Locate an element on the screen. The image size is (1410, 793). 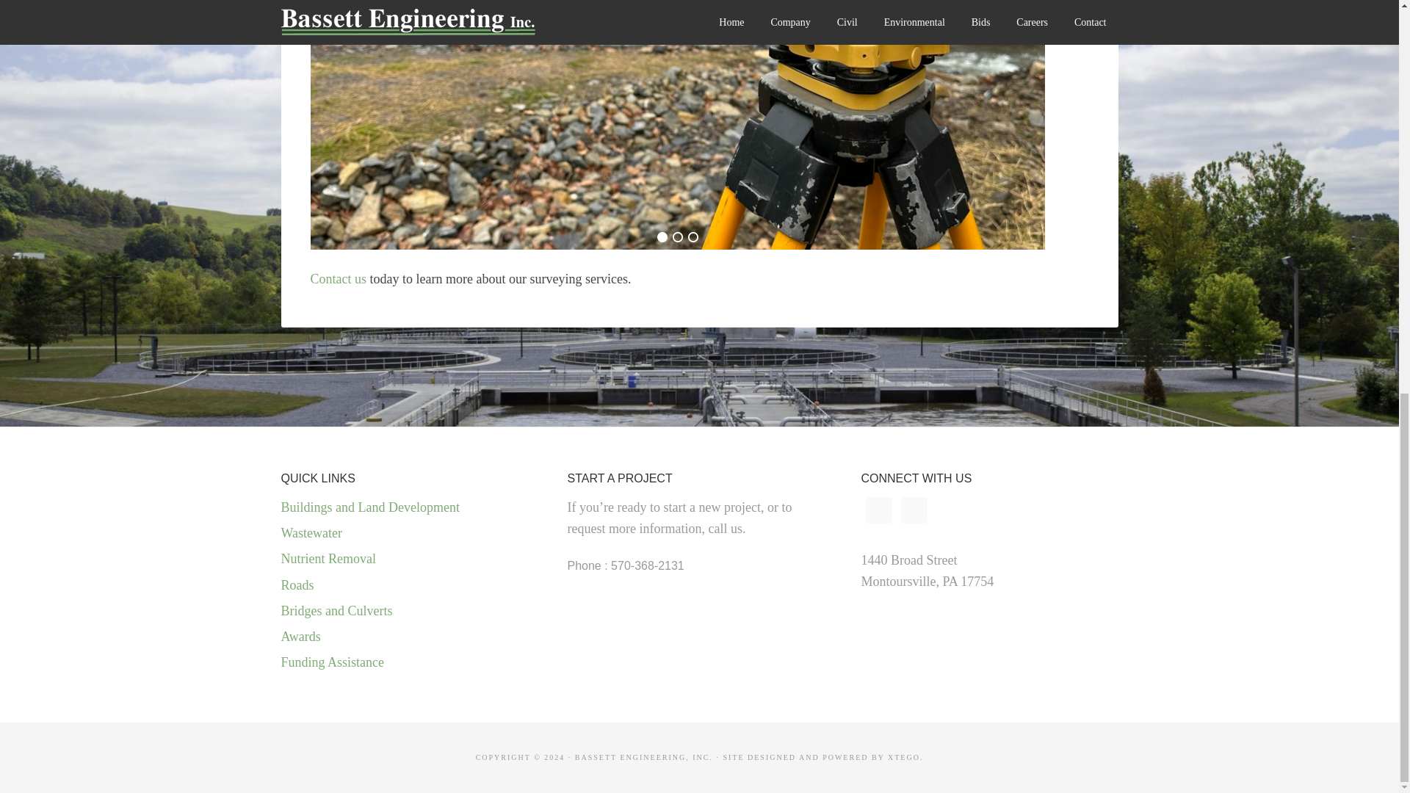
Roads is located at coordinates (297, 584).